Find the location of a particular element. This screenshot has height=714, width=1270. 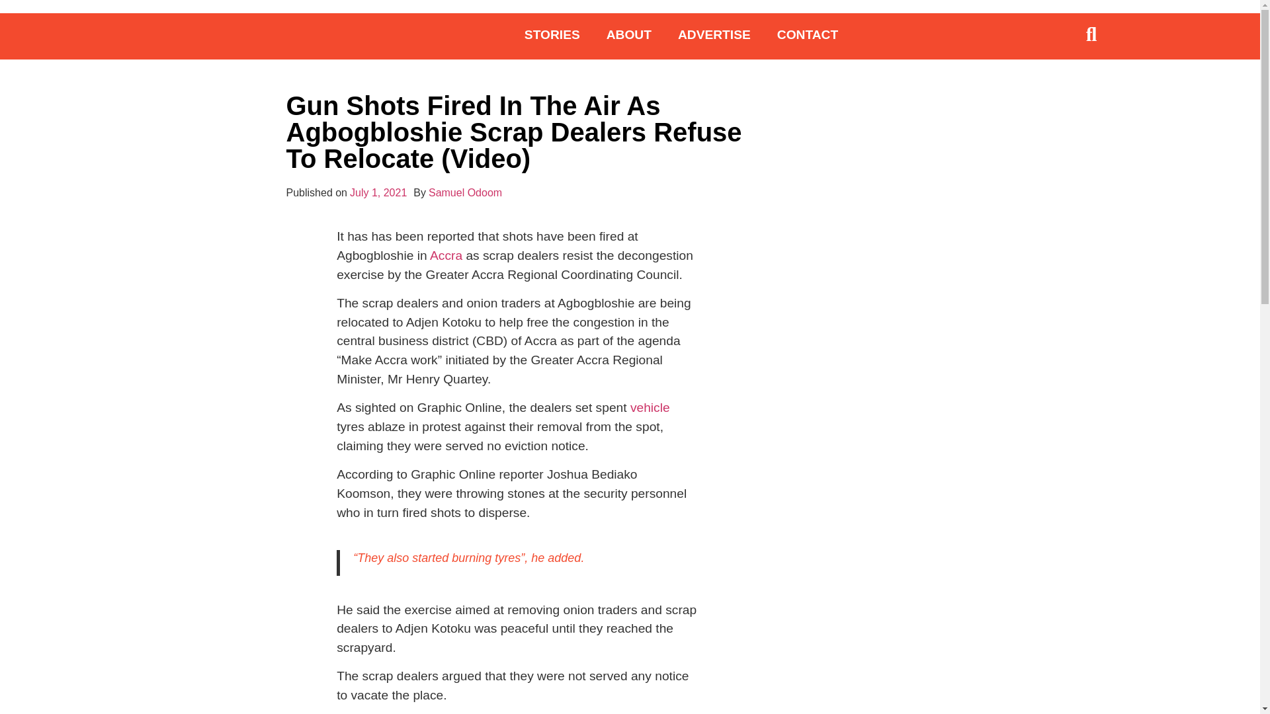

STORIES is located at coordinates (552, 34).